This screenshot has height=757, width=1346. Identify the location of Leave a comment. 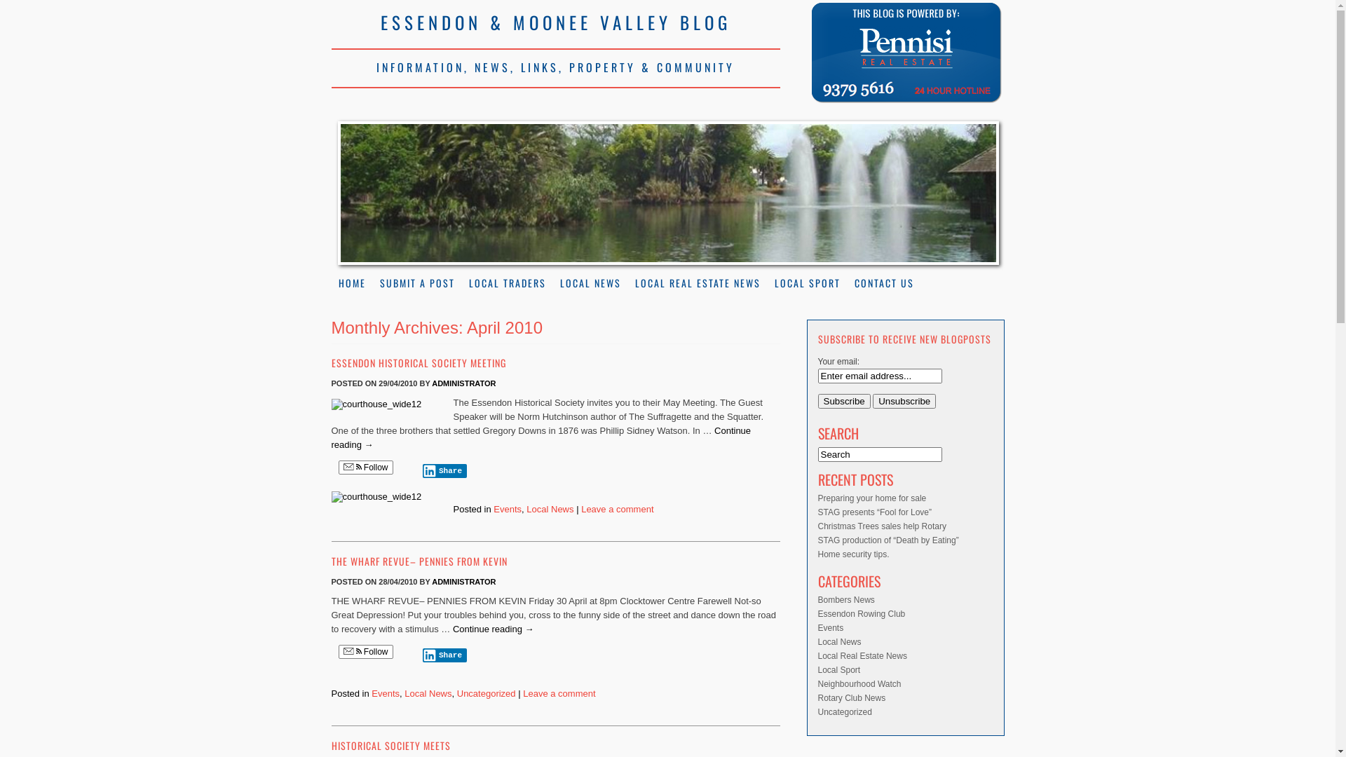
(559, 694).